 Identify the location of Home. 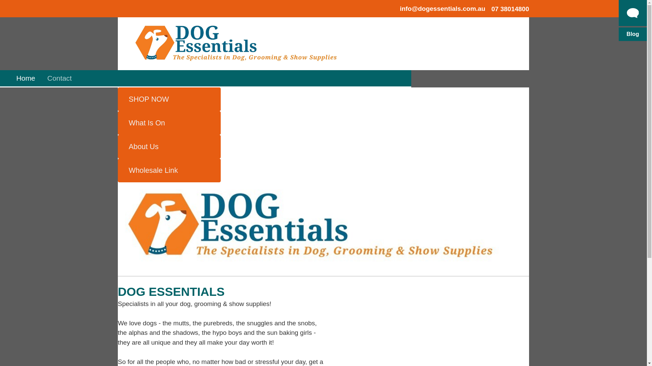
(26, 78).